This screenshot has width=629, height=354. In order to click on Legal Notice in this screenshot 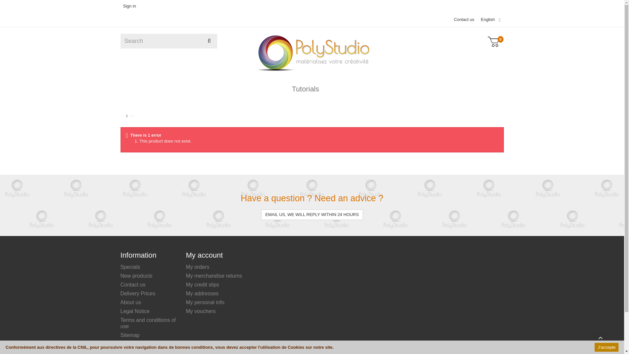, I will do `click(135, 311)`.